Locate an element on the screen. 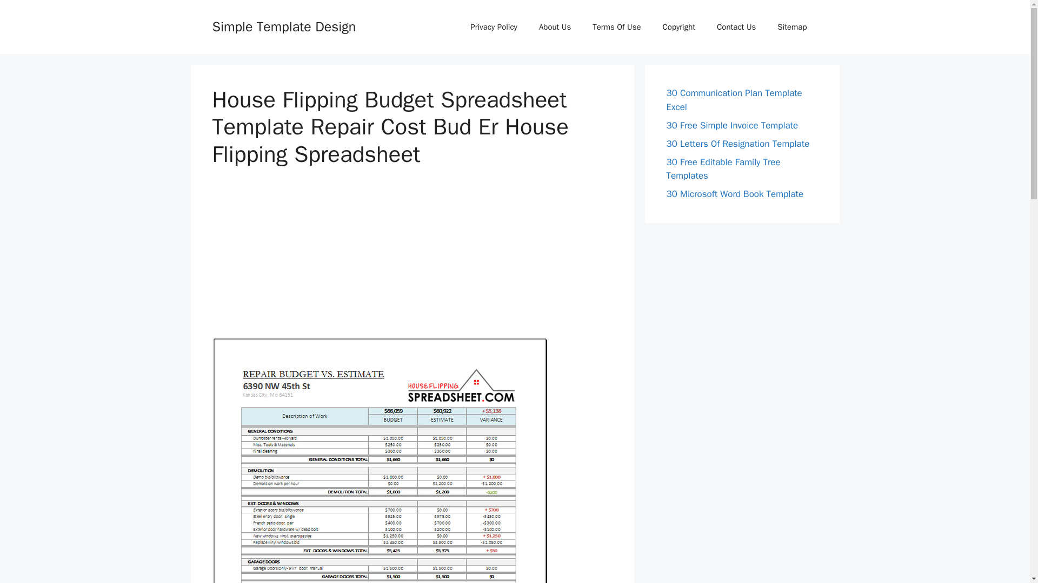 The width and height of the screenshot is (1038, 583). 30 Letters Of Resignation Template is located at coordinates (737, 144).